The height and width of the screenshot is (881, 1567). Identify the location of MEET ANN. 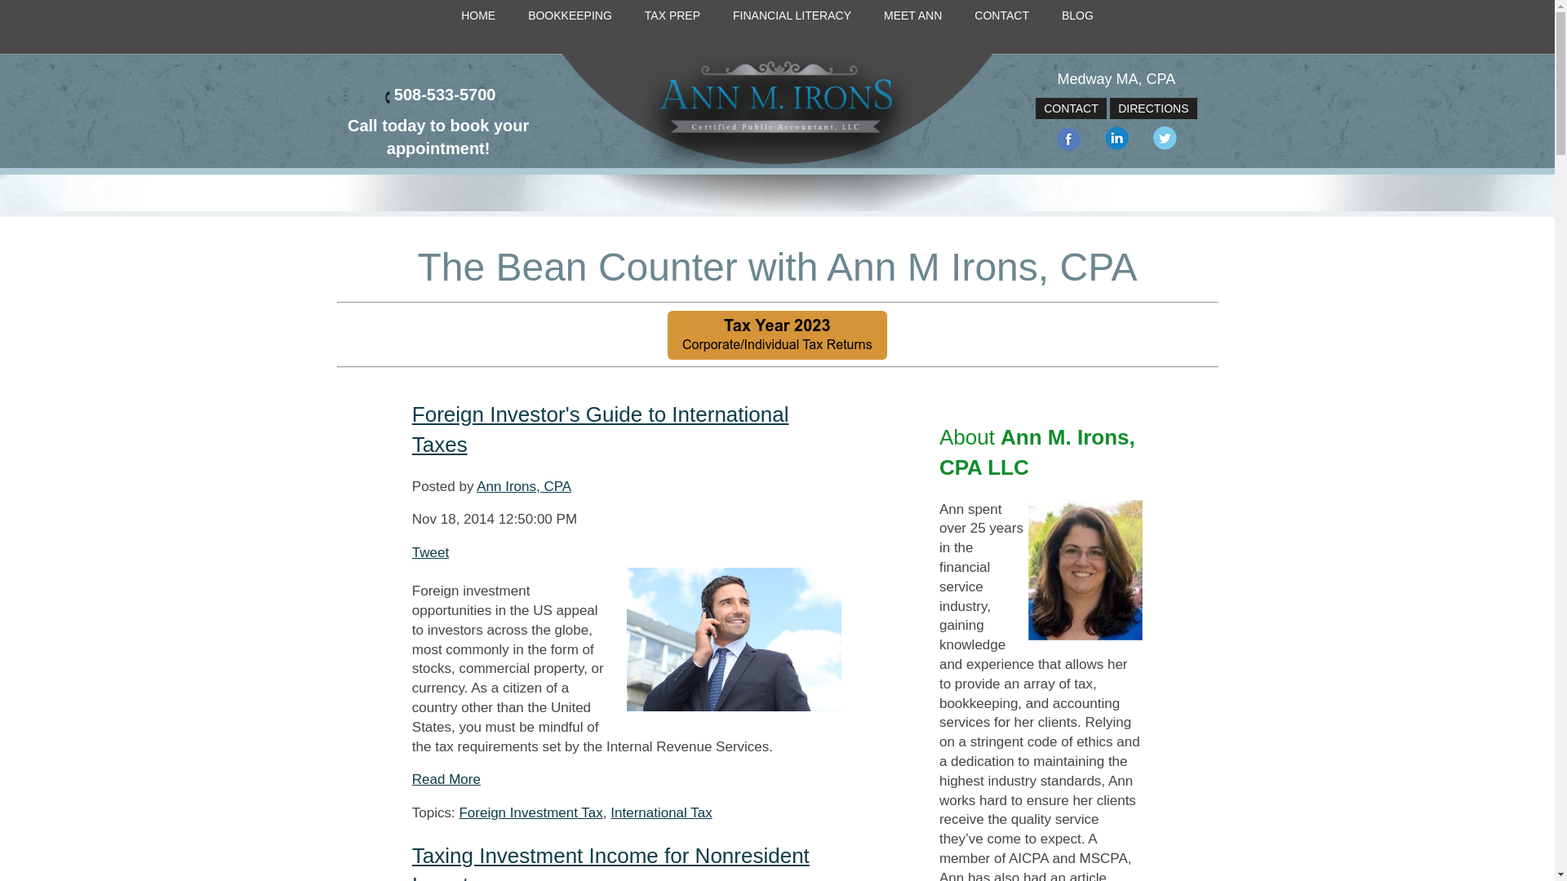
(912, 16).